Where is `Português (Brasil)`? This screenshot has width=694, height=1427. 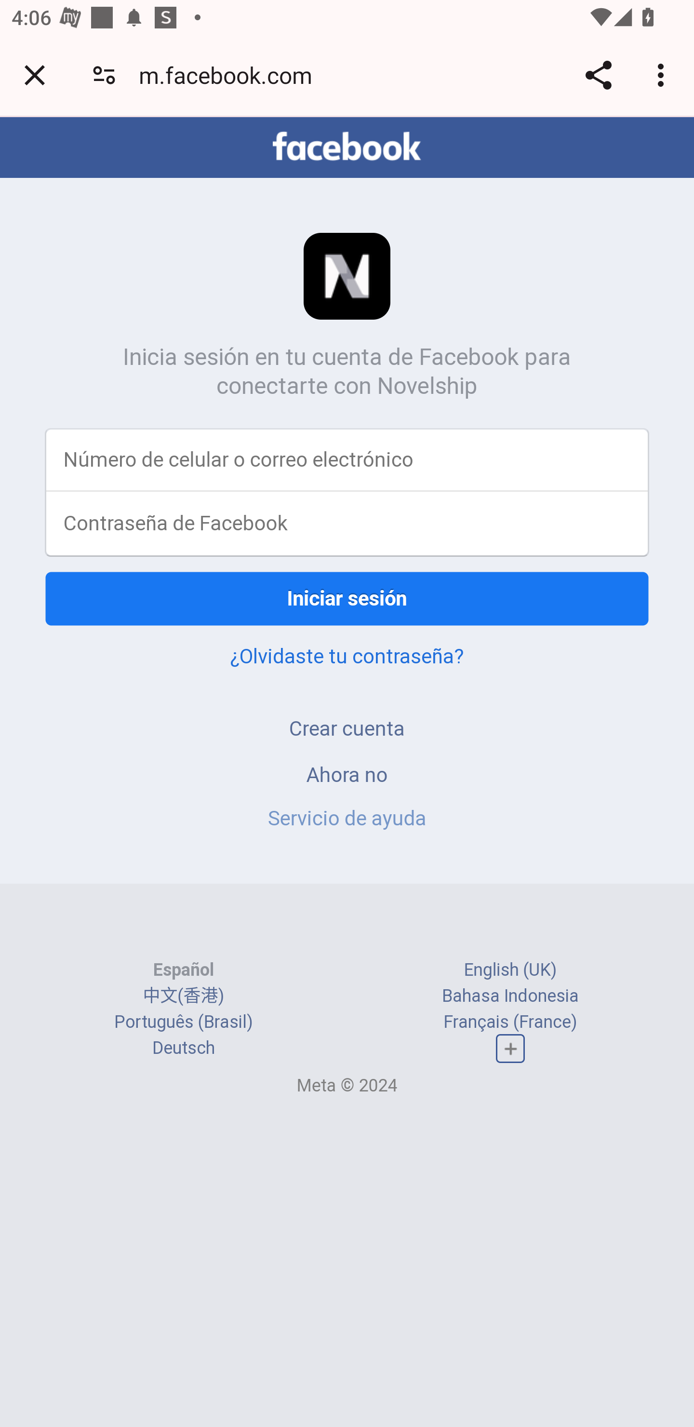 Português (Brasil) is located at coordinates (184, 1022).